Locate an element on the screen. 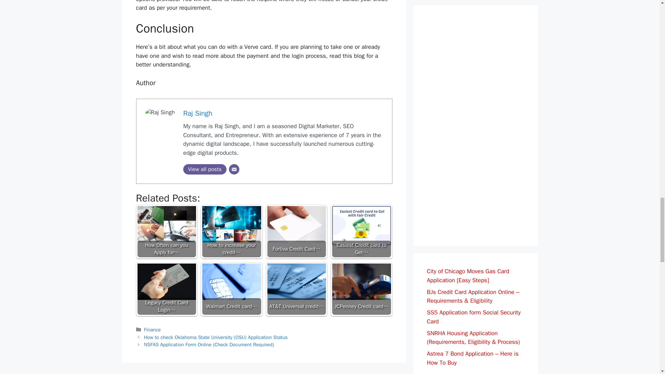 The height and width of the screenshot is (374, 665). View all posts is located at coordinates (205, 169).